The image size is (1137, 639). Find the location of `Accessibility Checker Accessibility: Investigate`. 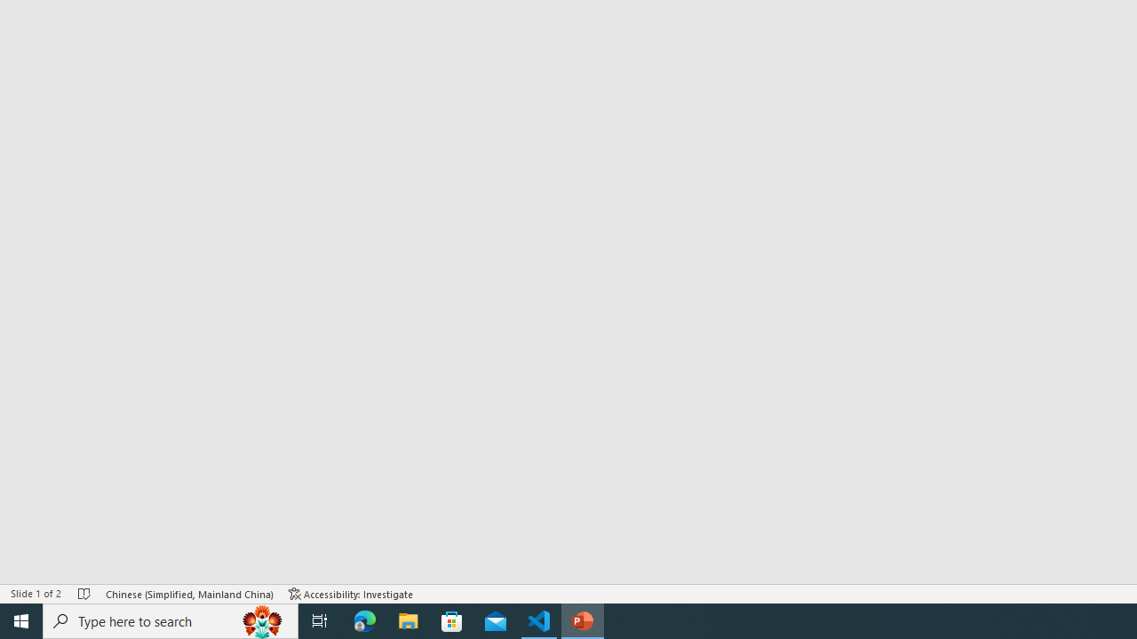

Accessibility Checker Accessibility: Investigate is located at coordinates (351, 593).